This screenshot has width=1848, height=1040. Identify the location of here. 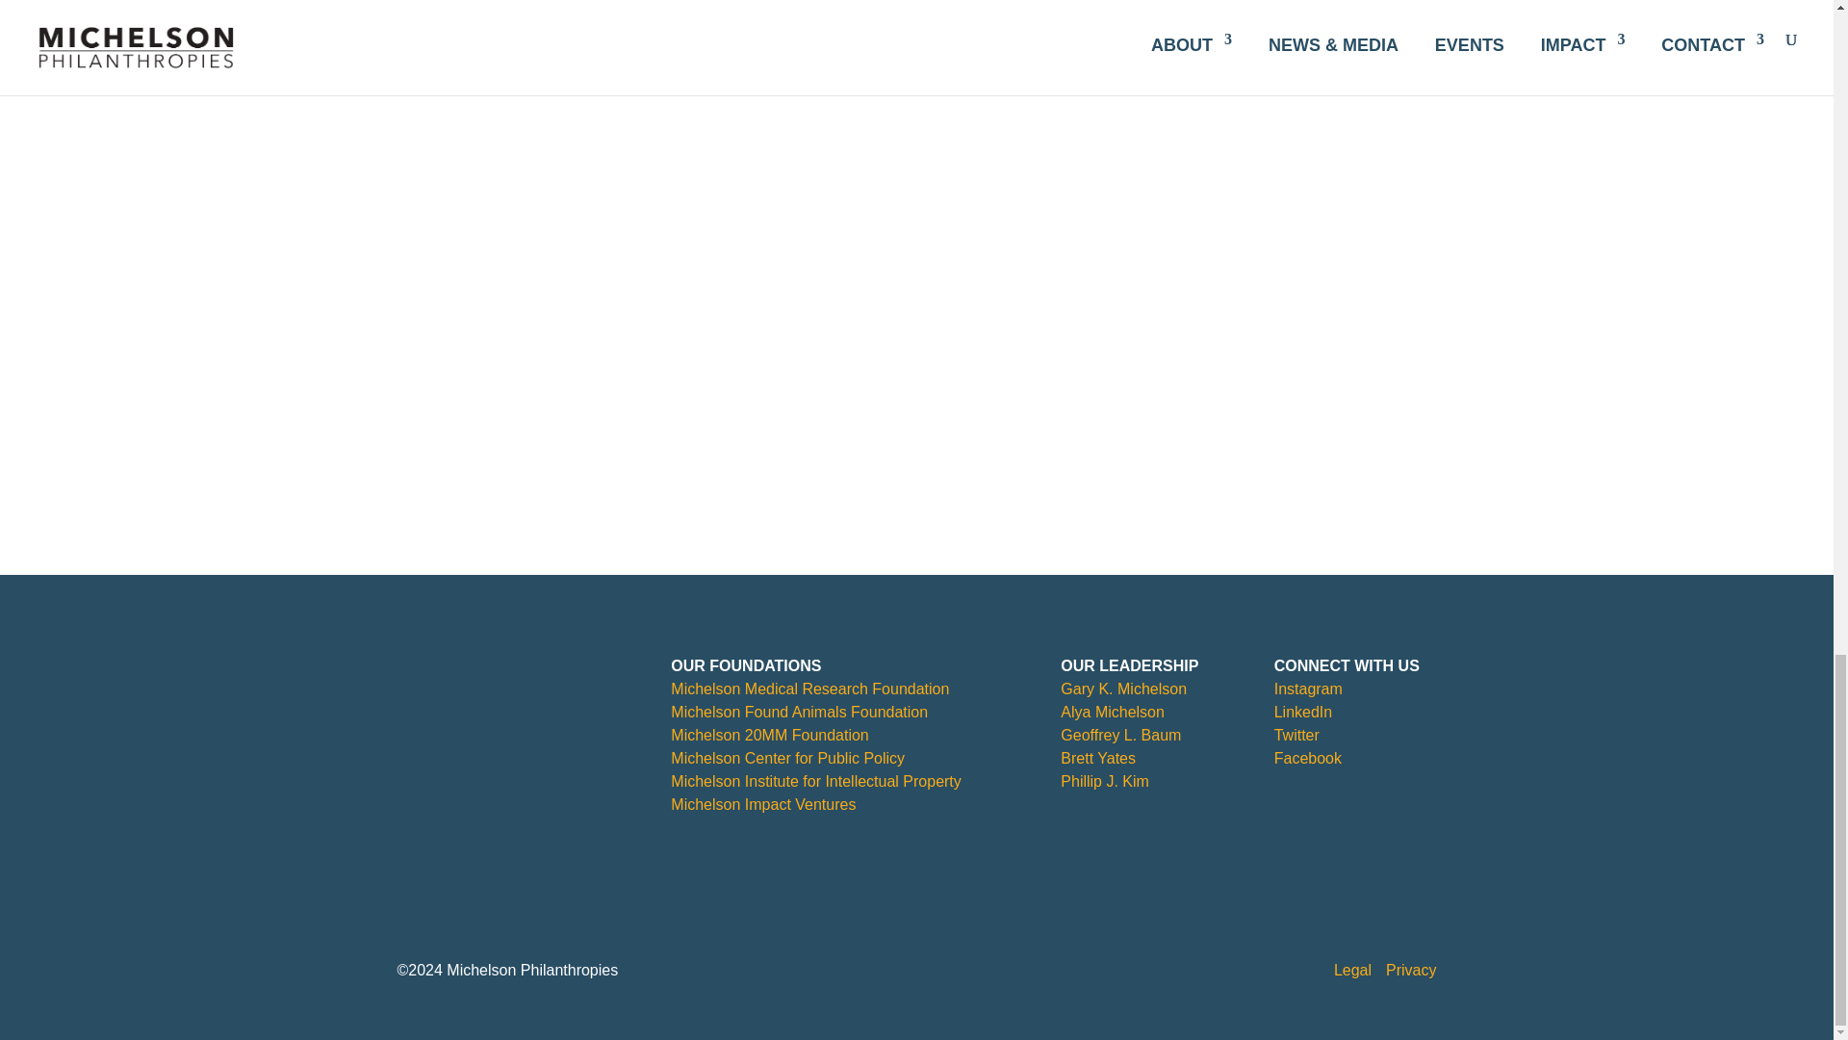
(570, 5).